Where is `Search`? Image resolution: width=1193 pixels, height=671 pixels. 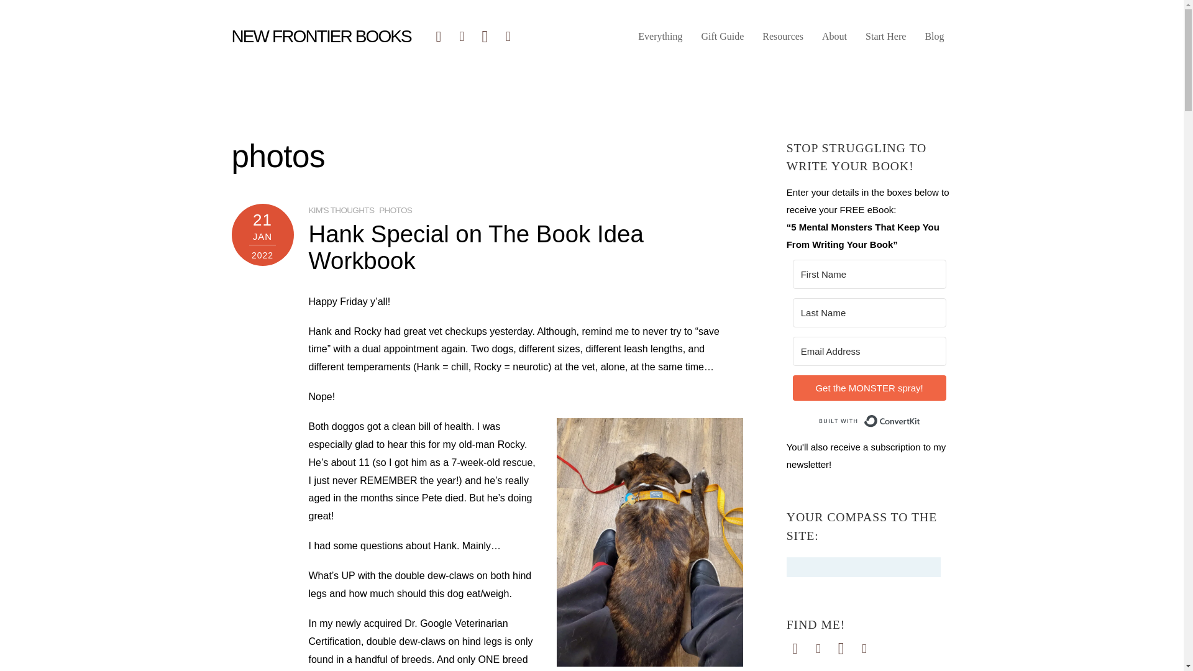
Search is located at coordinates (864, 567).